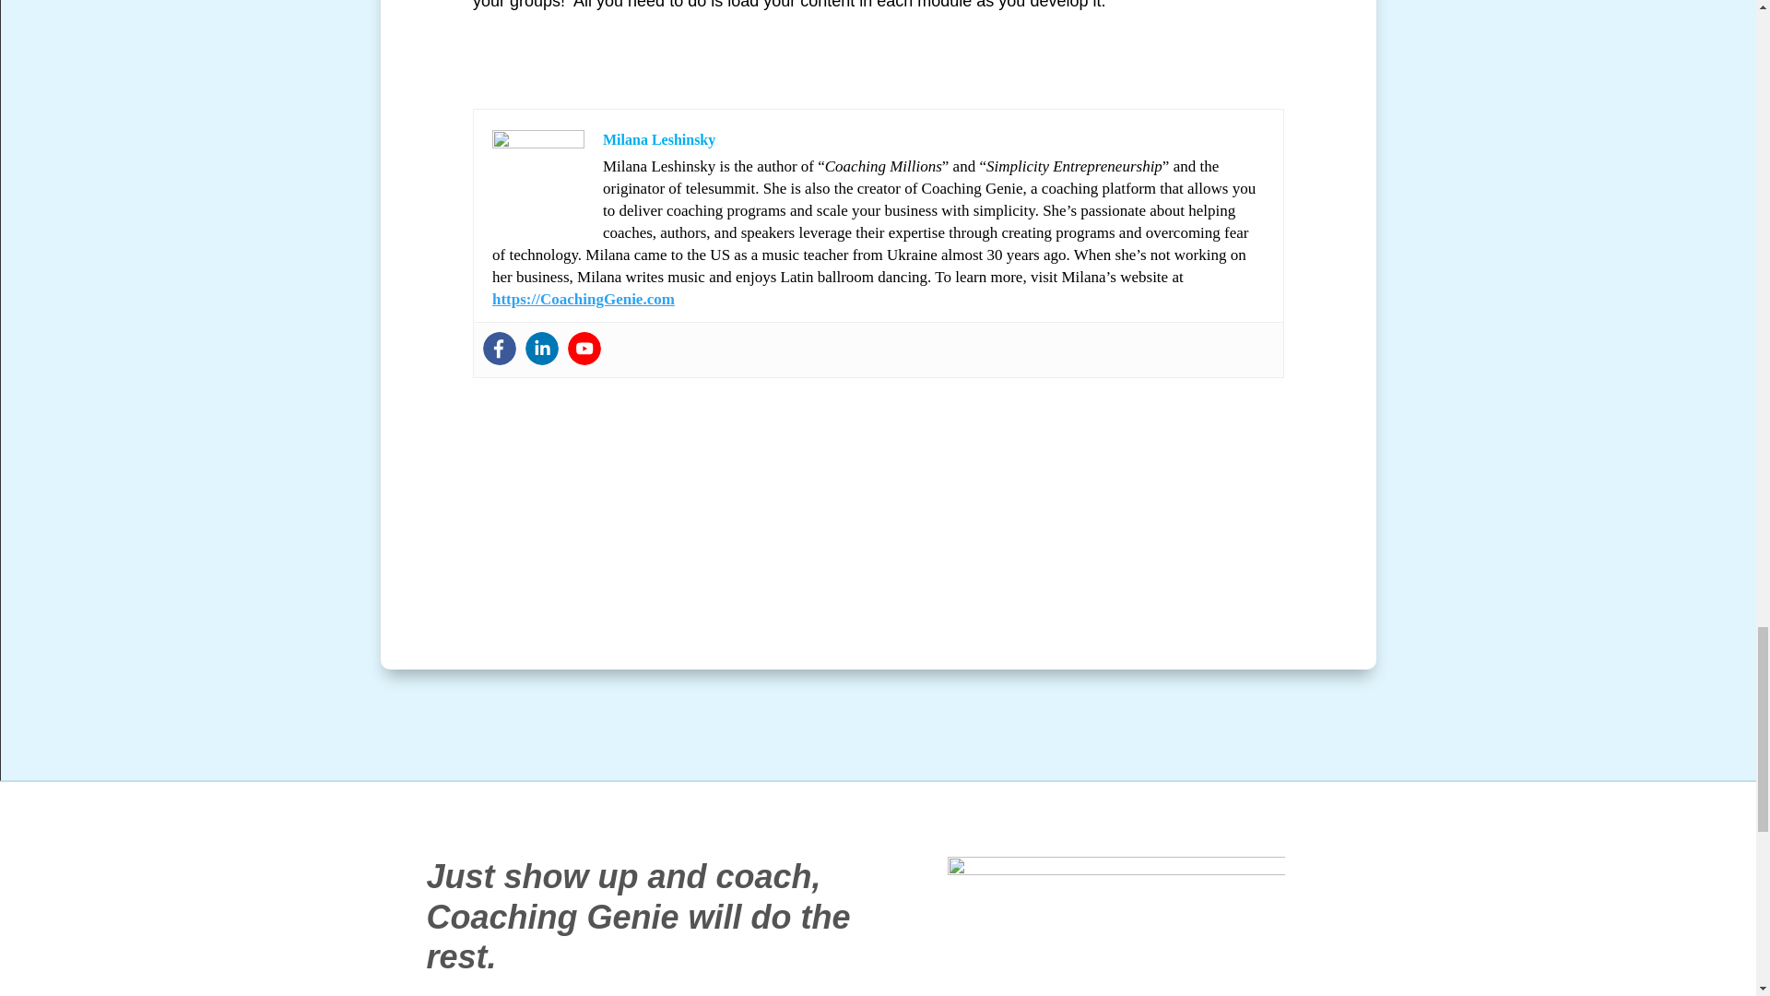 The height and width of the screenshot is (996, 1770). Describe the element at coordinates (584, 349) in the screenshot. I see `Youtube` at that location.